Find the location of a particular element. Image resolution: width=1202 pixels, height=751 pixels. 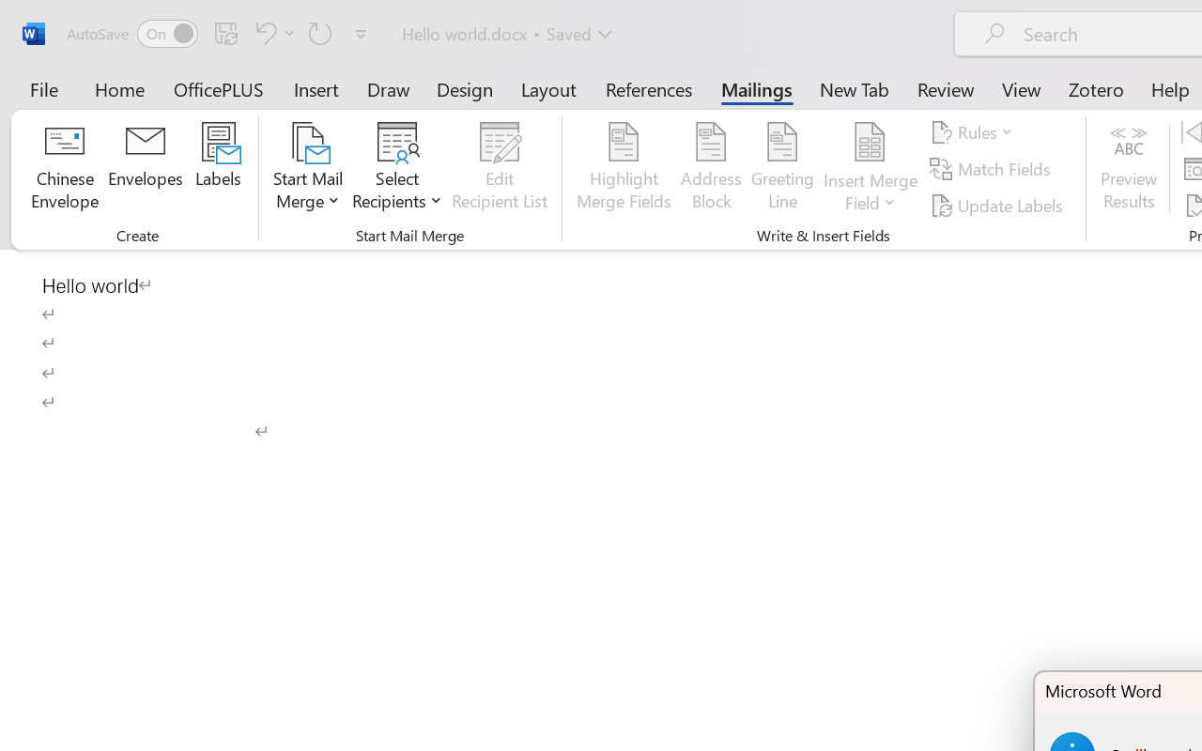

Rules is located at coordinates (975, 132).